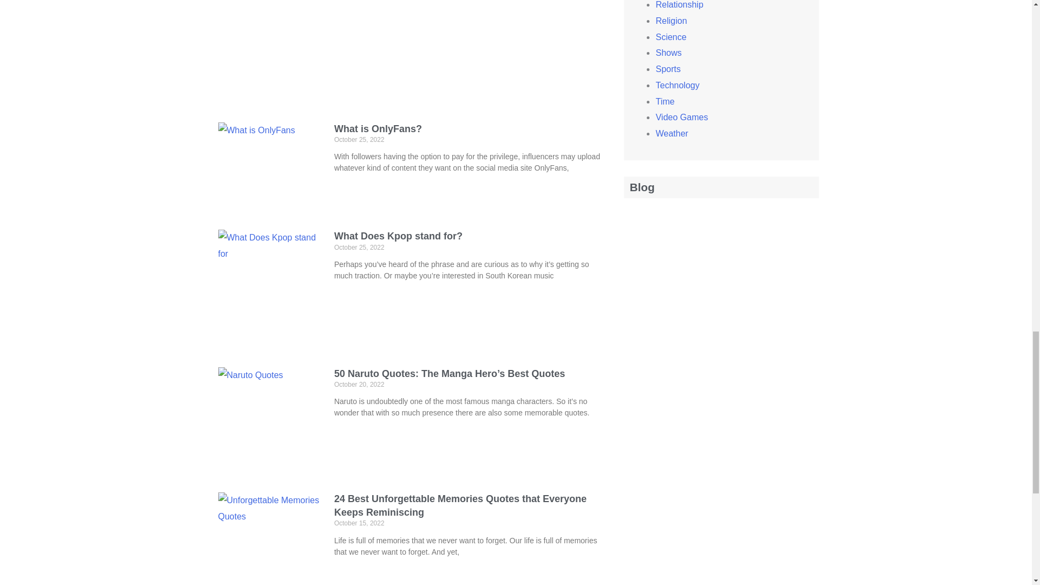 Image resolution: width=1040 pixels, height=585 pixels. What do you see at coordinates (378, 129) in the screenshot?
I see `What is OnlyFans?` at bounding box center [378, 129].